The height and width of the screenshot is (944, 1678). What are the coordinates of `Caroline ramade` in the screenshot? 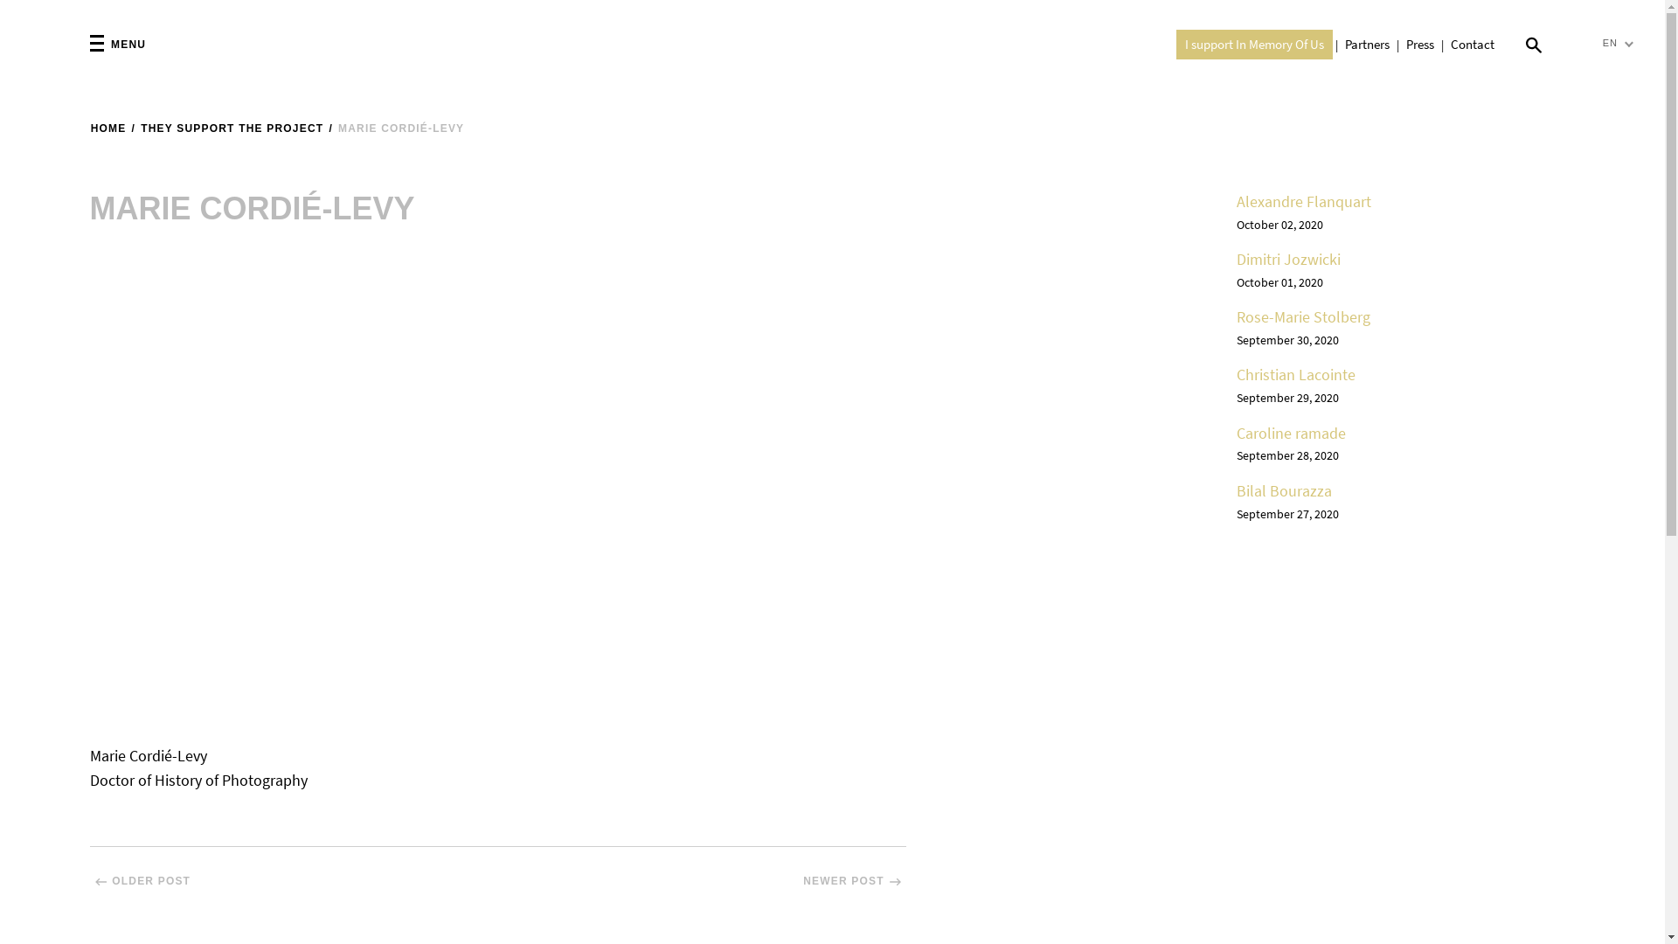 It's located at (1292, 434).